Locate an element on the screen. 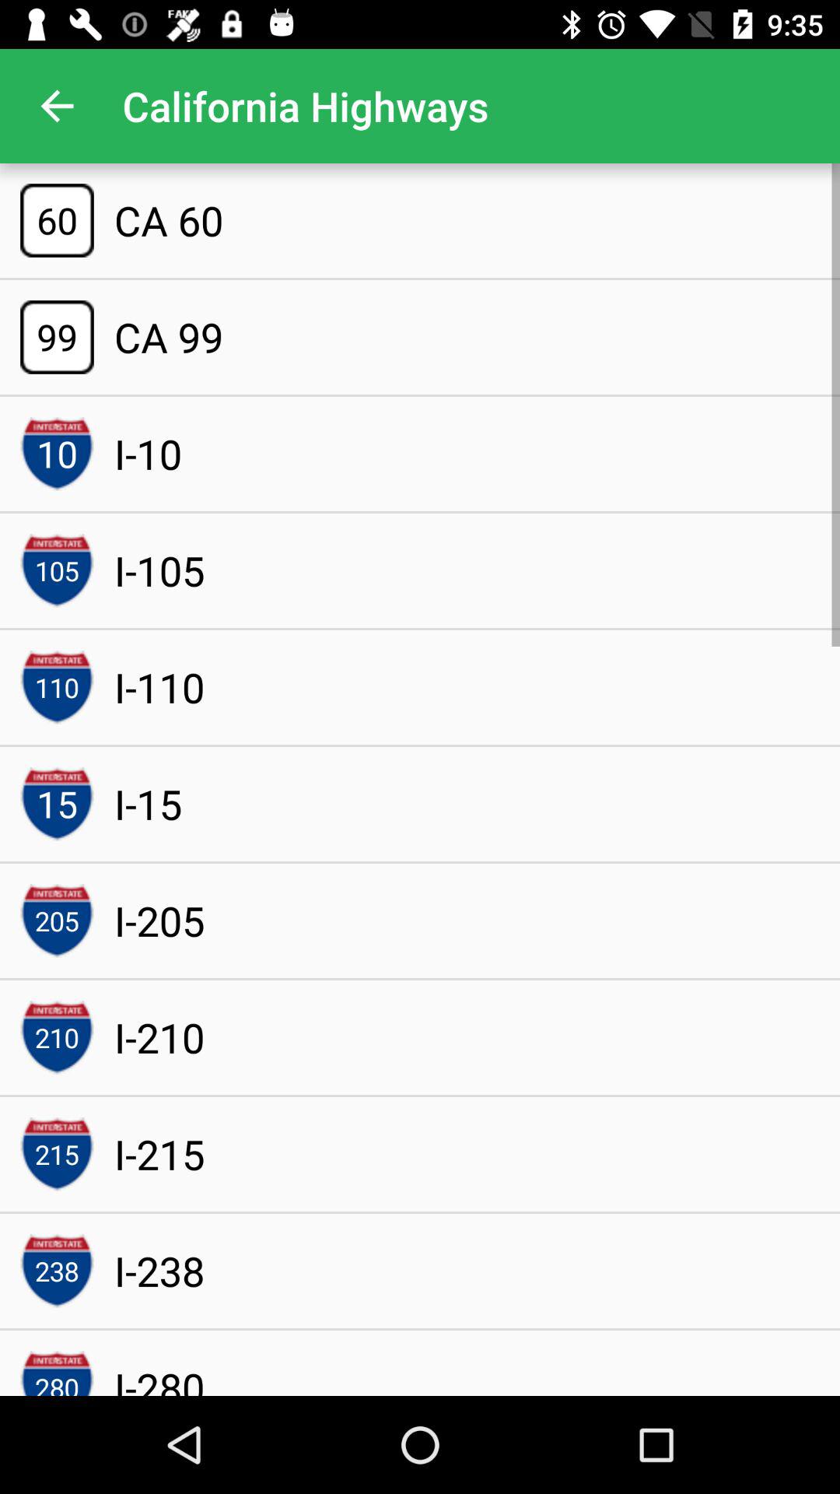  turn on the i-238 is located at coordinates (159, 1270).